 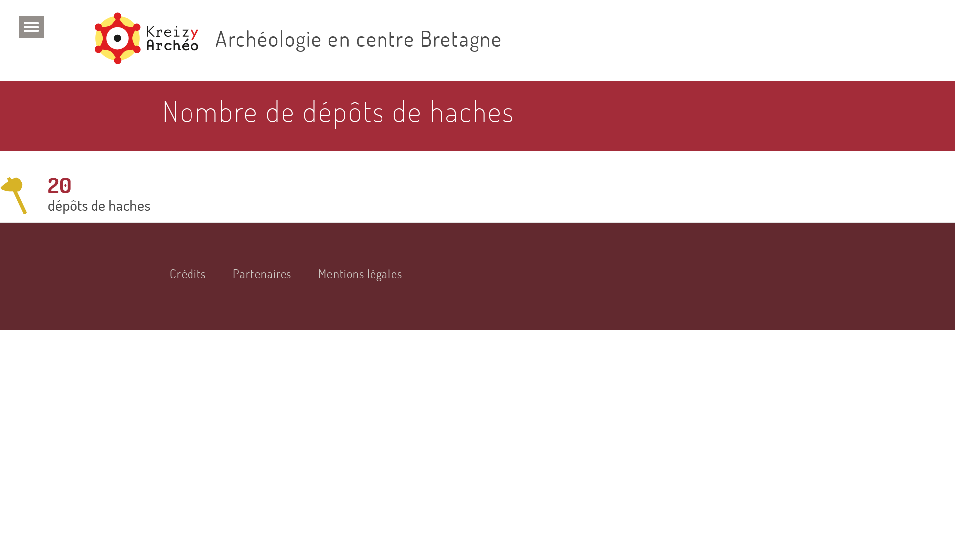 I want to click on Aller au contenu principal, so click(x=0, y=0).